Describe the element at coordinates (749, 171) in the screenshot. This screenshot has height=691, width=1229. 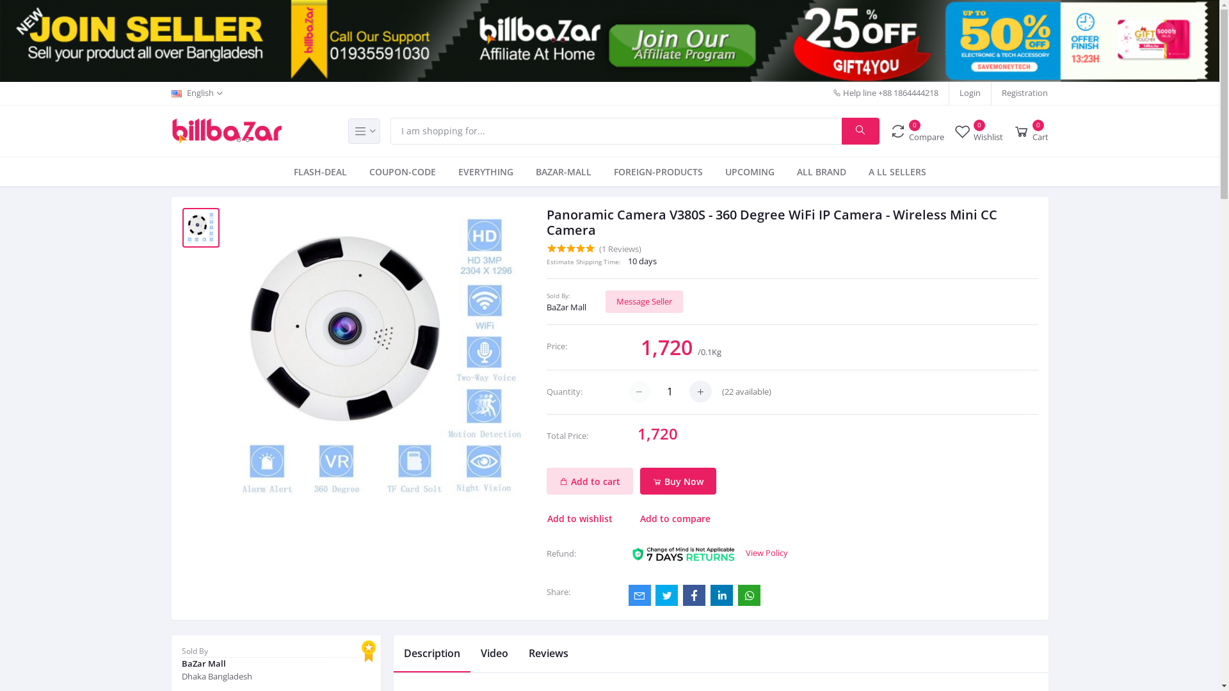
I see `UPCOMING` at that location.